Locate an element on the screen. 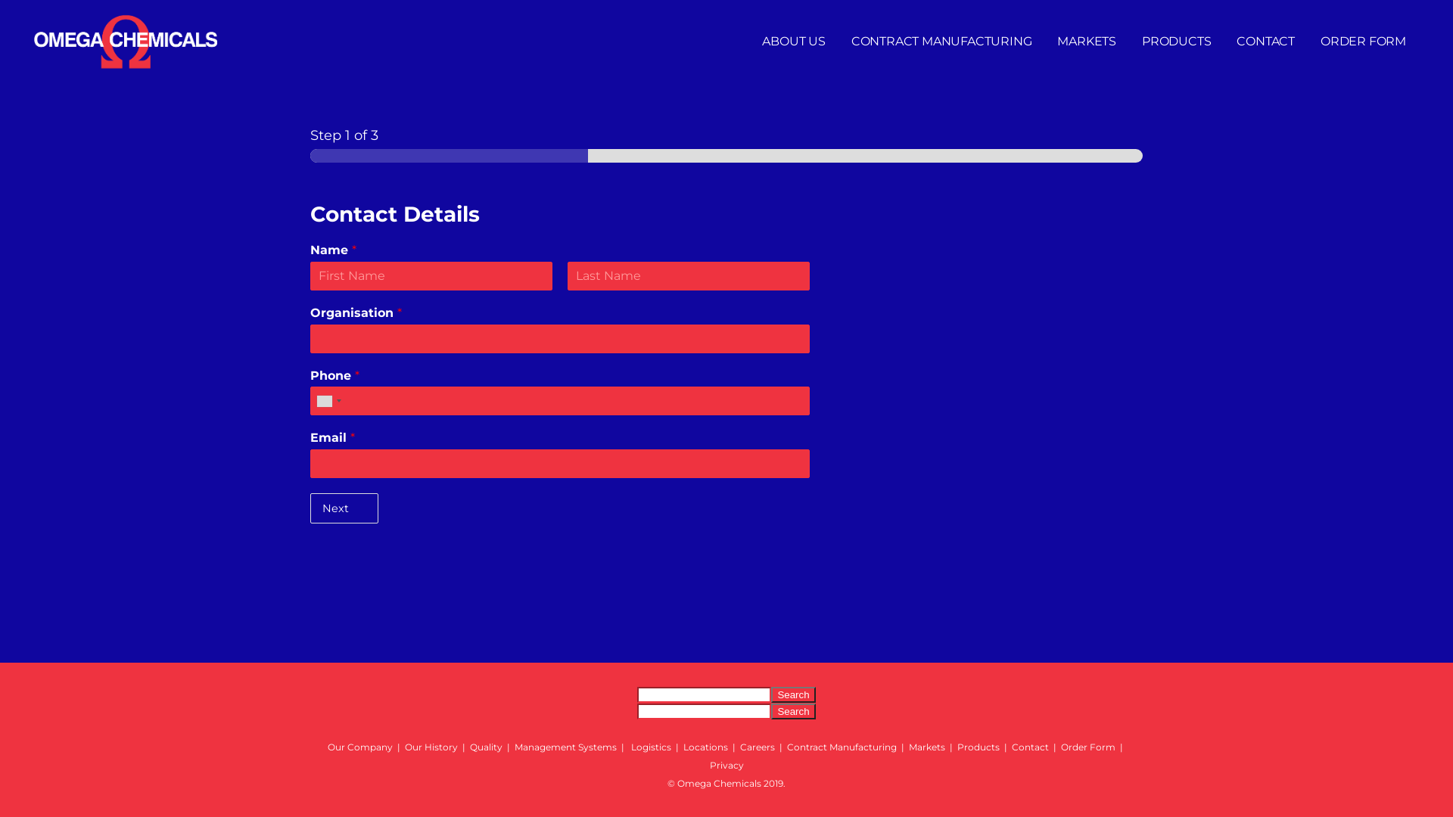 The height and width of the screenshot is (817, 1453). Contract Manufacturing is located at coordinates (842, 747).